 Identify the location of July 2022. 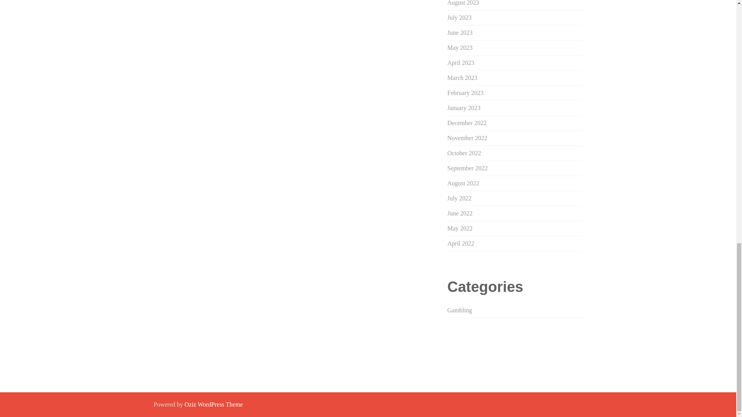
(459, 198).